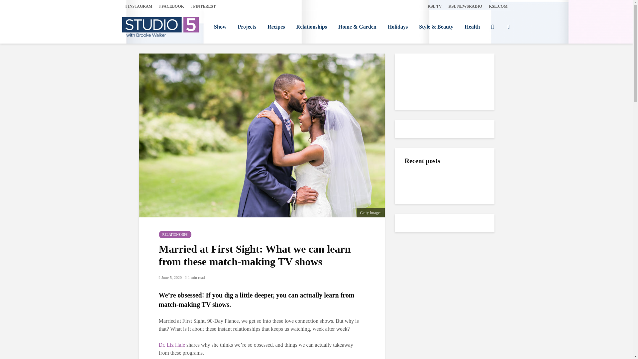 This screenshot has height=359, width=638. Describe the element at coordinates (171, 6) in the screenshot. I see `FACEBOOK` at that location.